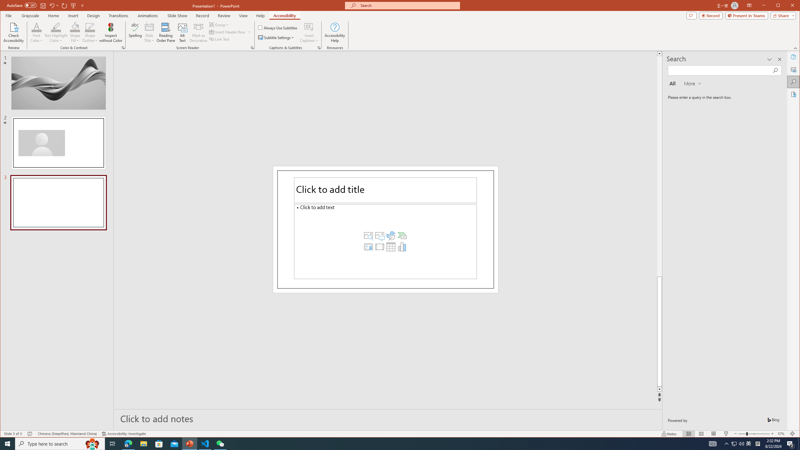 This screenshot has height=450, width=800. What do you see at coordinates (56, 27) in the screenshot?
I see `Text Highlight Color` at bounding box center [56, 27].